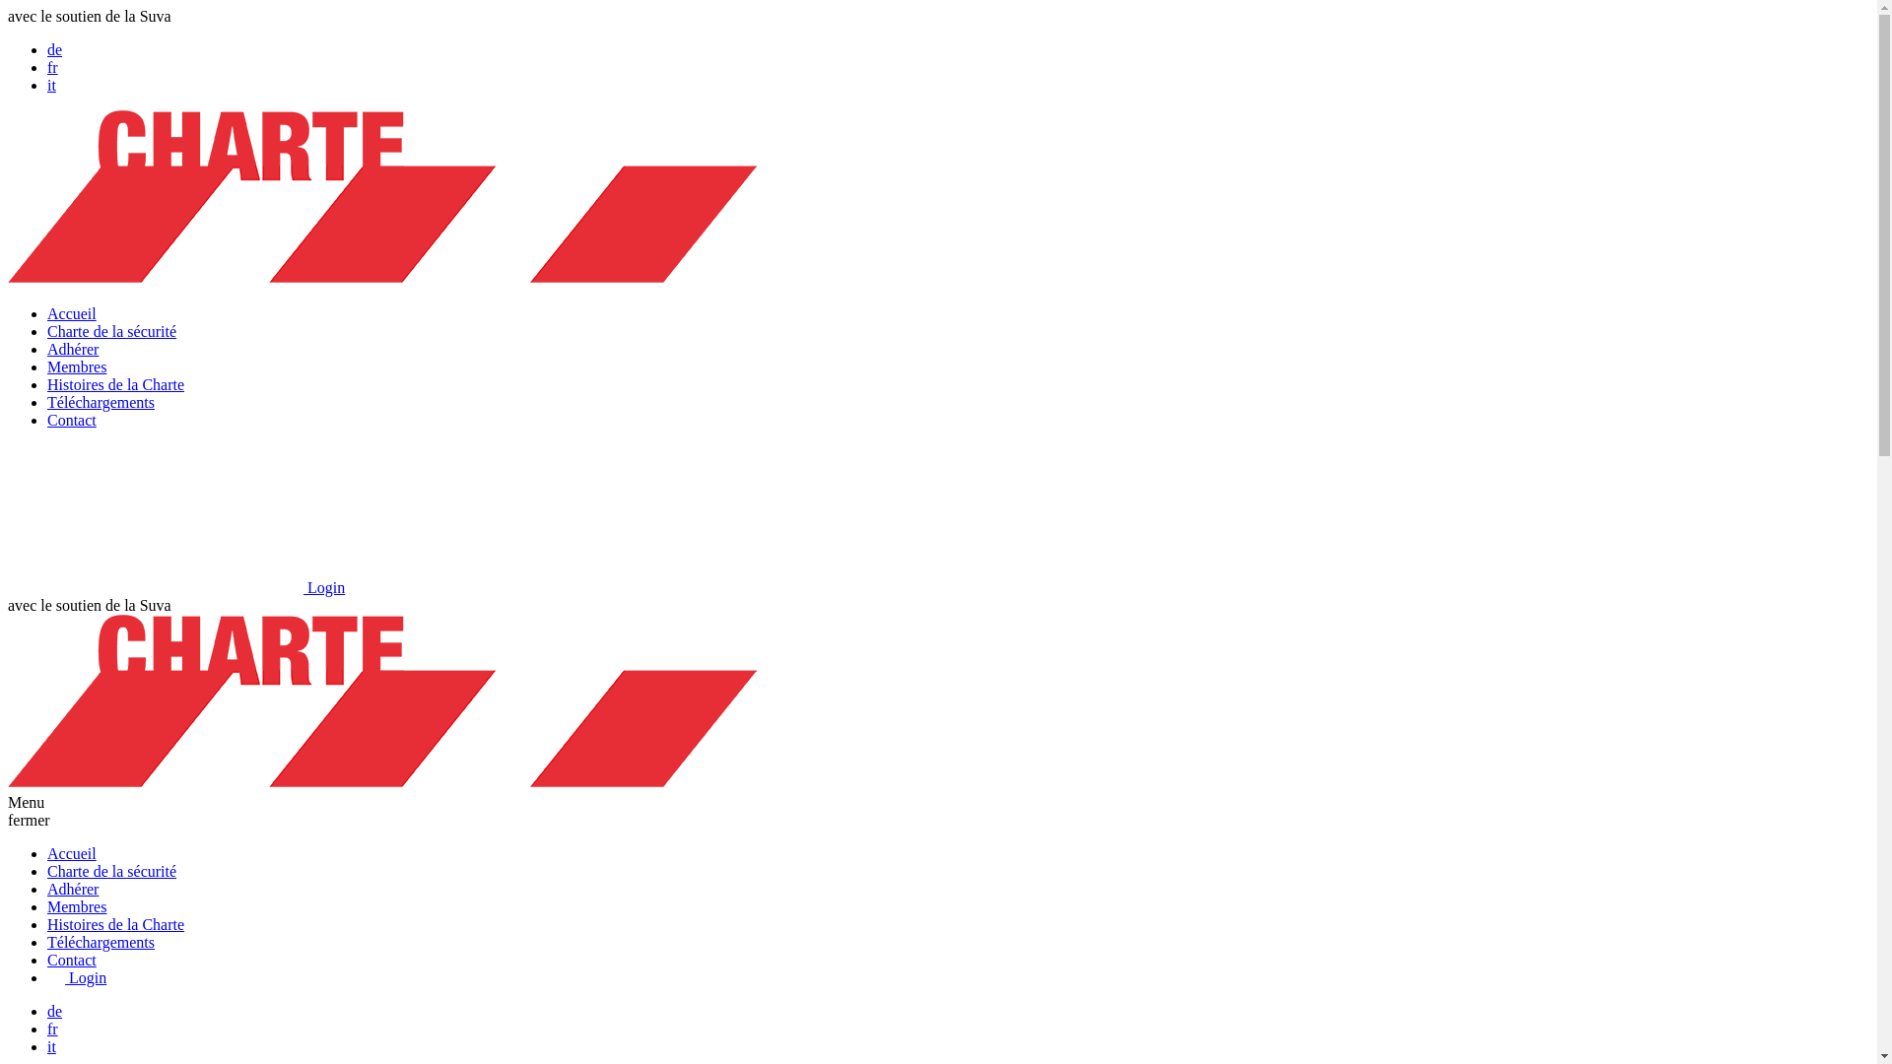 The image size is (1892, 1064). Describe the element at coordinates (72, 960) in the screenshot. I see `Contact` at that location.